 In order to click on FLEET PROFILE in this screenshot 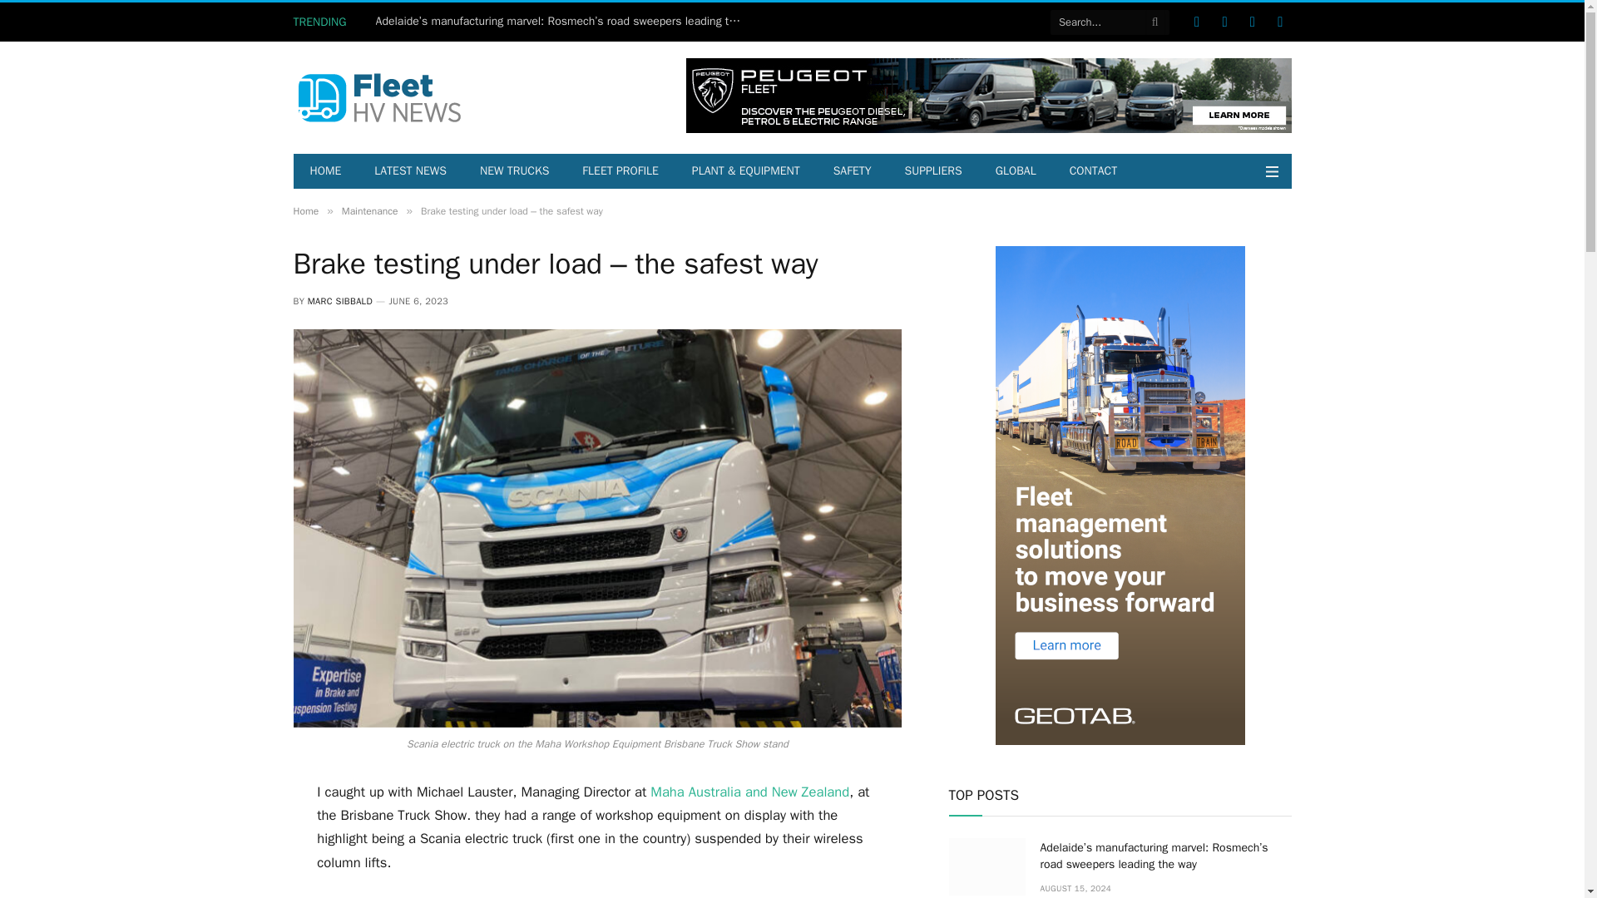, I will do `click(621, 170)`.